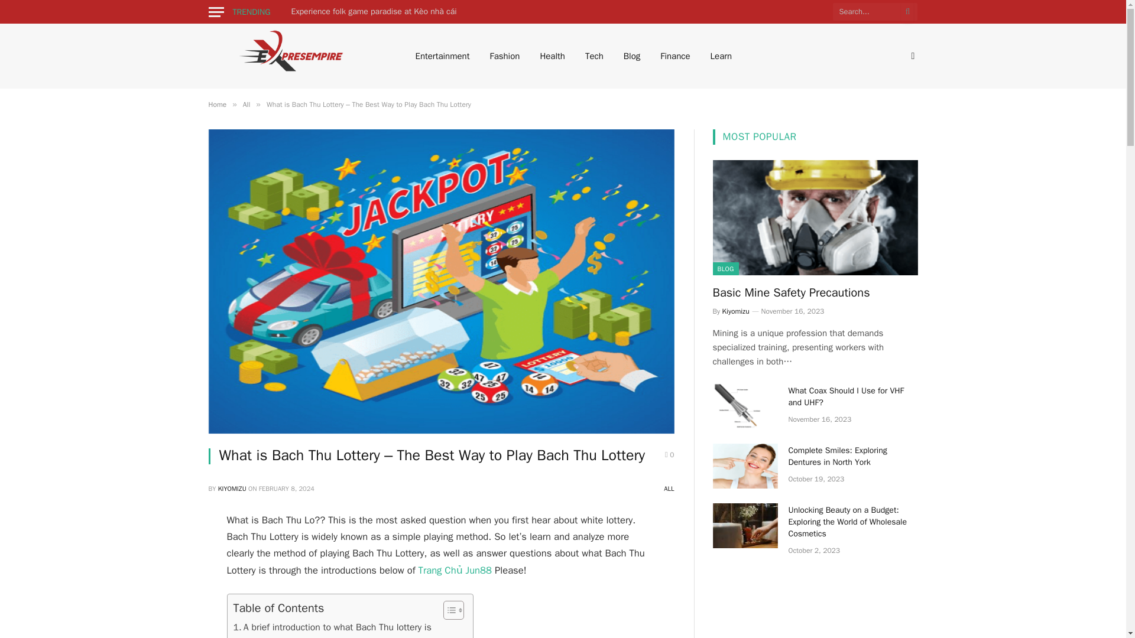 The height and width of the screenshot is (638, 1135). What do you see at coordinates (669, 488) in the screenshot?
I see `ALL` at bounding box center [669, 488].